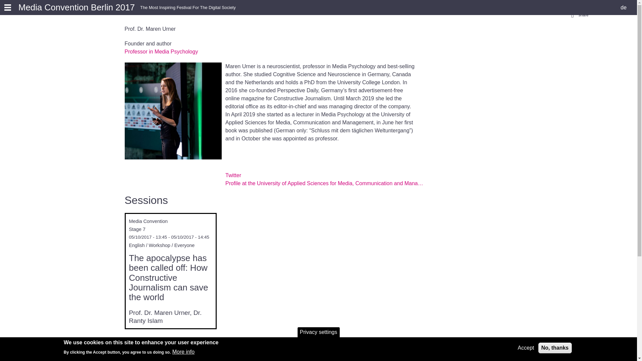 Image resolution: width=642 pixels, height=361 pixels. I want to click on Home, so click(77, 7).